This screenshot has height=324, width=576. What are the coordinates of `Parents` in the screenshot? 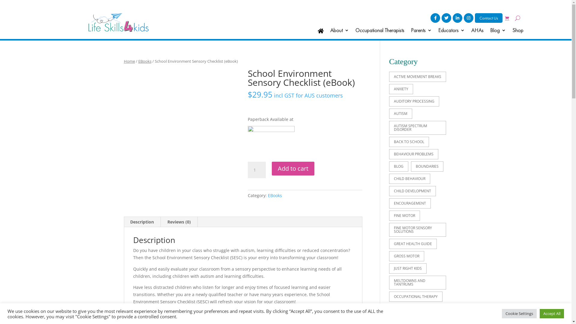 It's located at (421, 32).